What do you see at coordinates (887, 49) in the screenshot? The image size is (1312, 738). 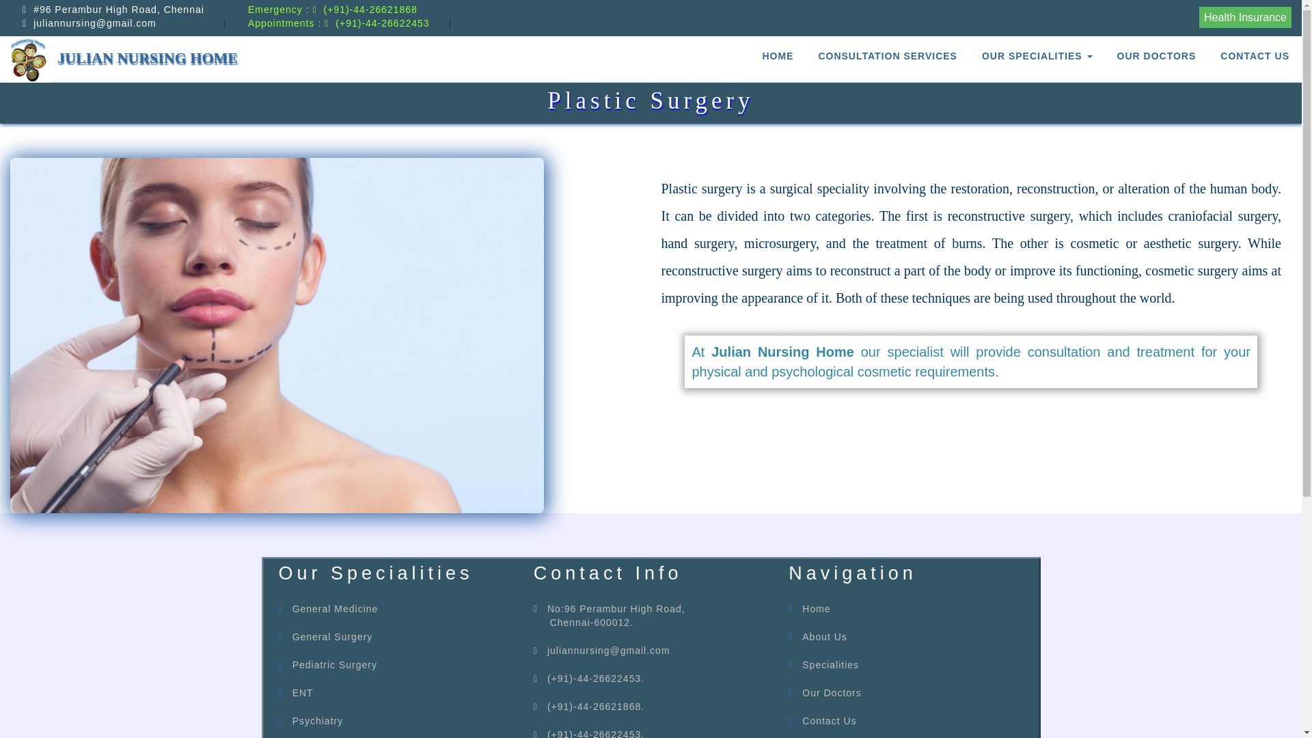 I see `CONSULTATION SERVICES` at bounding box center [887, 49].